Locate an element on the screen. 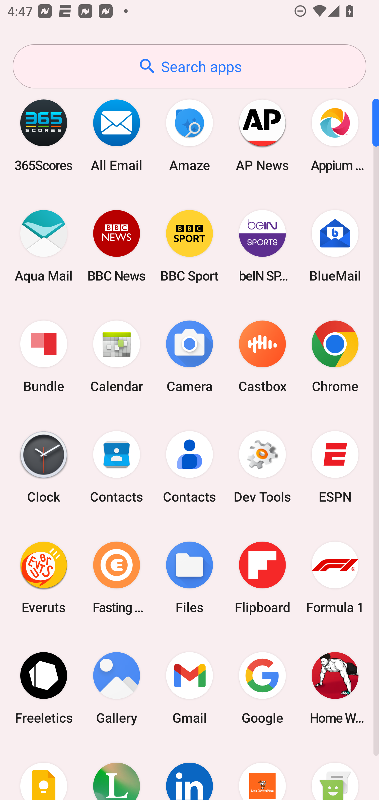 This screenshot has width=379, height=800. Bundle is located at coordinates (44, 357).